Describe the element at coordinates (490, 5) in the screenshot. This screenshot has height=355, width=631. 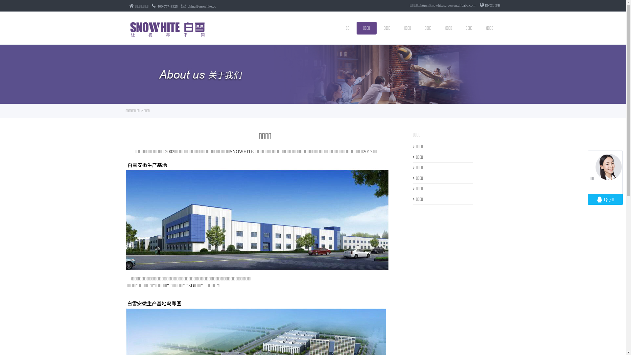
I see `ENGLISH` at that location.